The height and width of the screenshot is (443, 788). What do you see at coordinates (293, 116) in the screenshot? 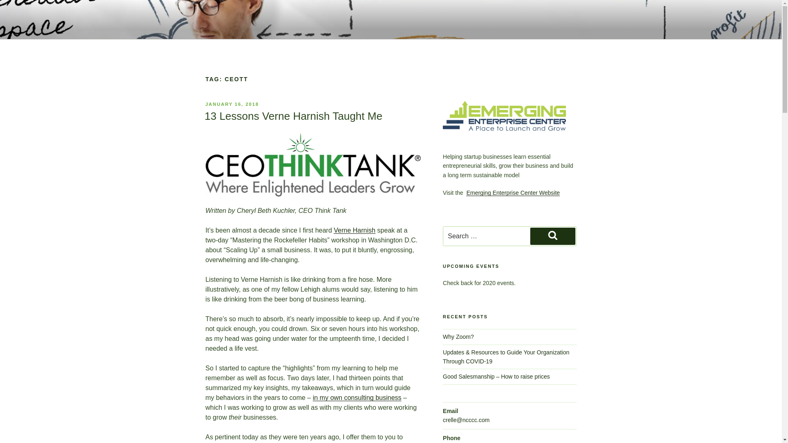
I see `13 Lessons Verne Harnish Taught Me` at bounding box center [293, 116].